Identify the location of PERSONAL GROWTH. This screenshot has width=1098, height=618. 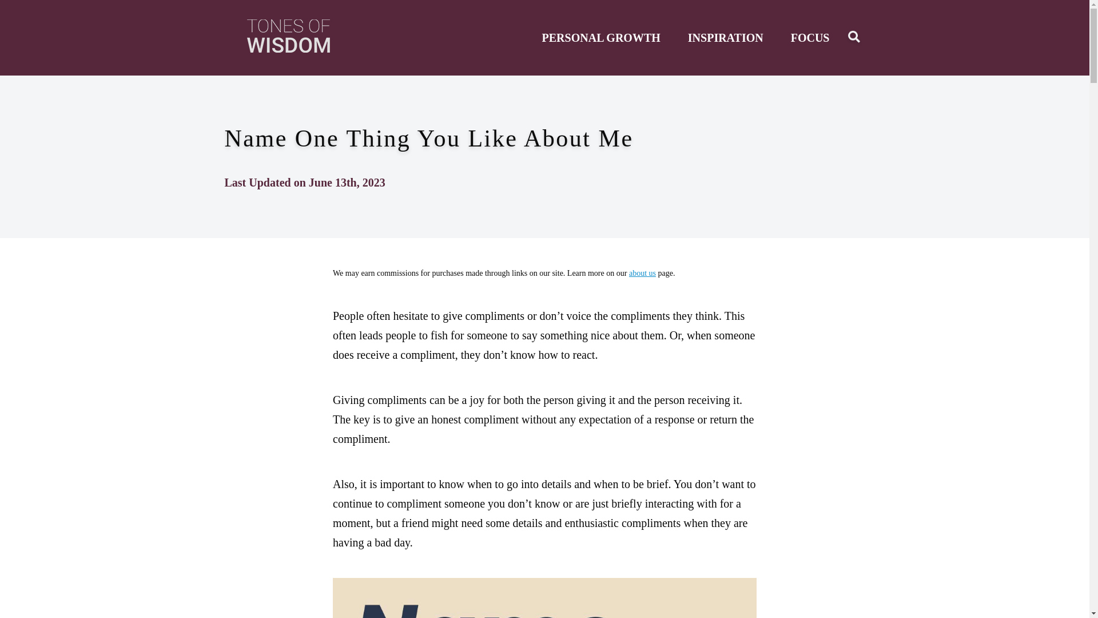
(602, 38).